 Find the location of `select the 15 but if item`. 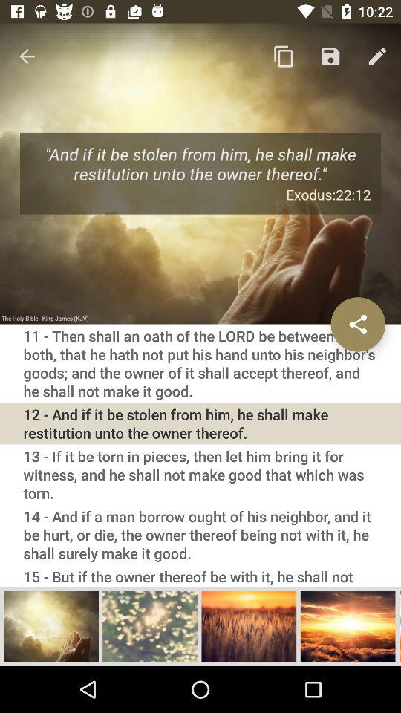

select the 15 but if item is located at coordinates (200, 576).